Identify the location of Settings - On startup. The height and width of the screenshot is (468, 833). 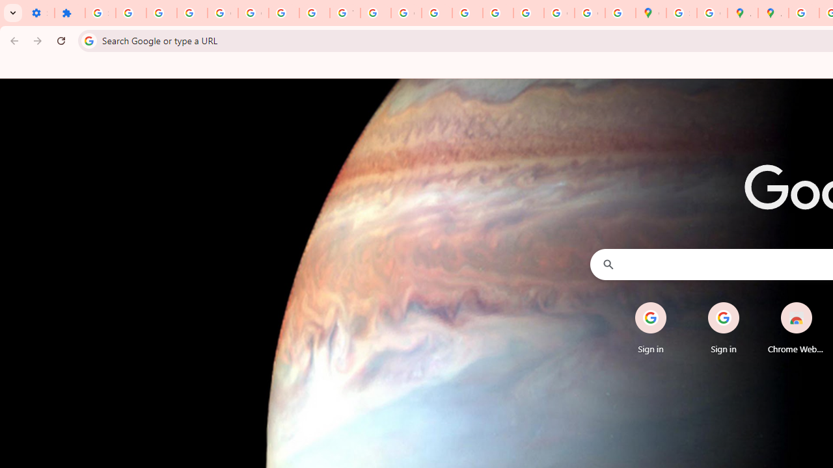
(39, 13).